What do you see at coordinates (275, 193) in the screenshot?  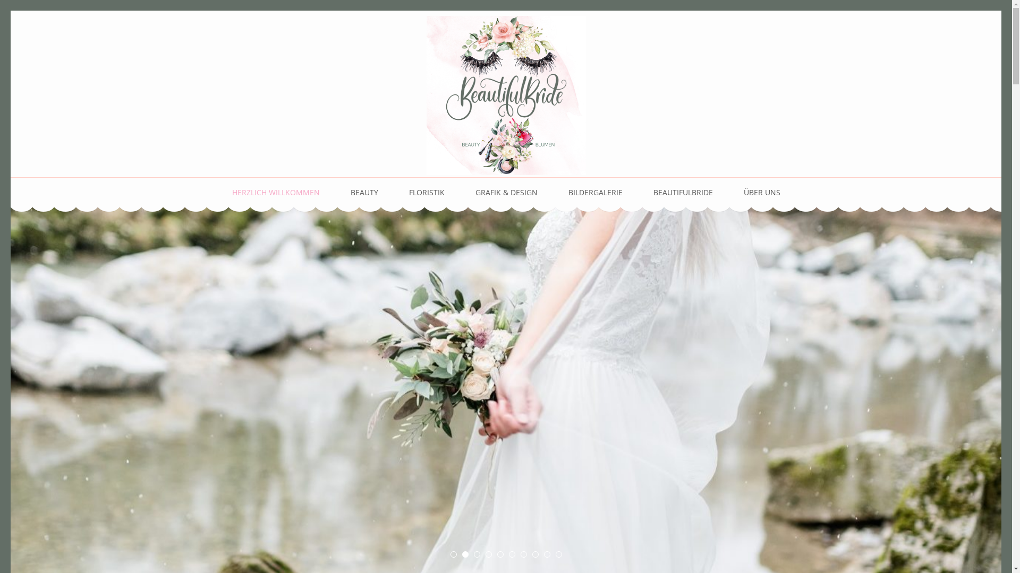 I see `HERZLICH WILLKOMMEN` at bounding box center [275, 193].